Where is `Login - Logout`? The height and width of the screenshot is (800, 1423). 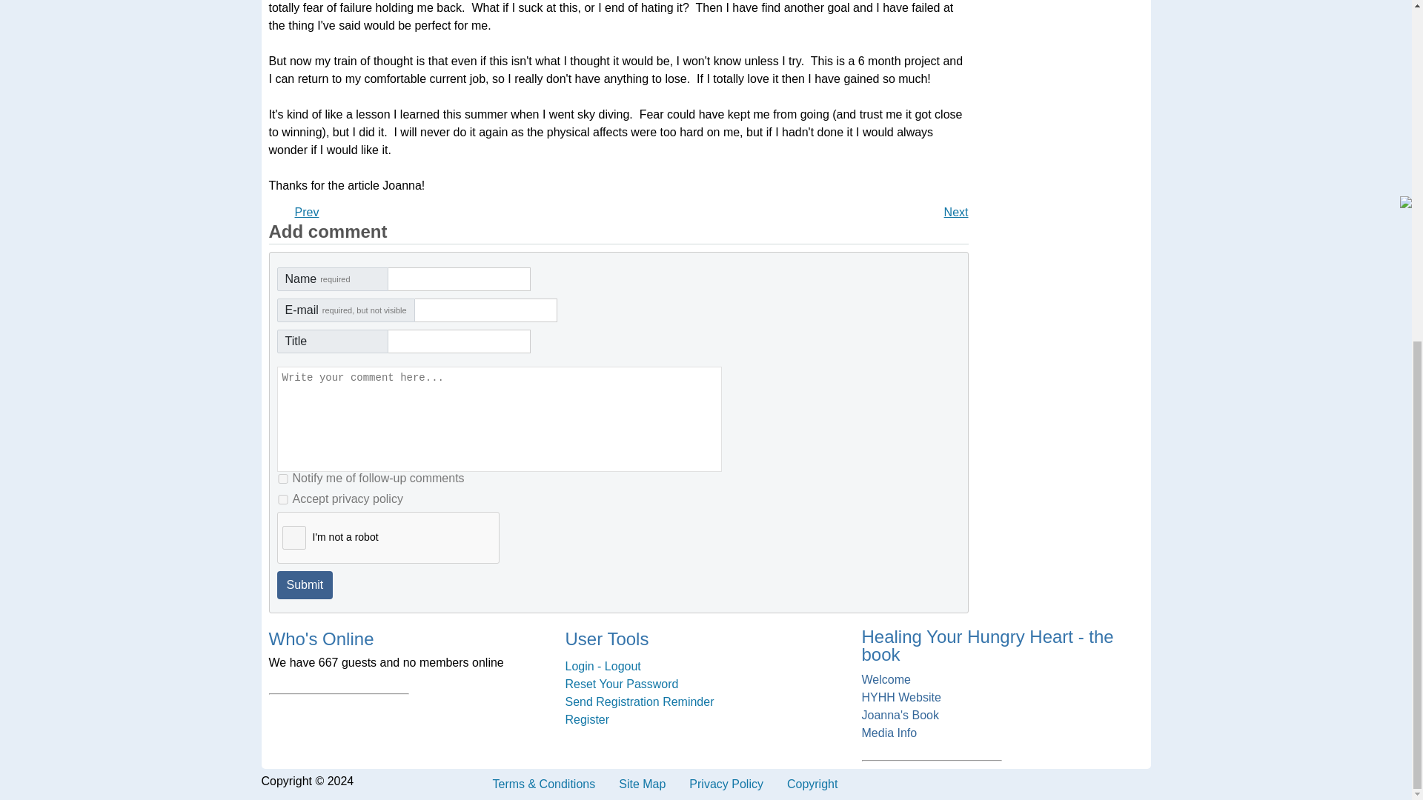
Login - Logout is located at coordinates (706, 666).